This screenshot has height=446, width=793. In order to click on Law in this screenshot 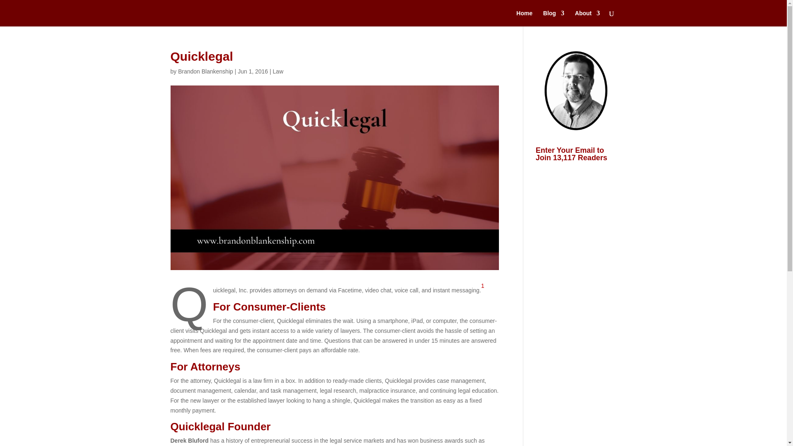, I will do `click(278, 71)`.